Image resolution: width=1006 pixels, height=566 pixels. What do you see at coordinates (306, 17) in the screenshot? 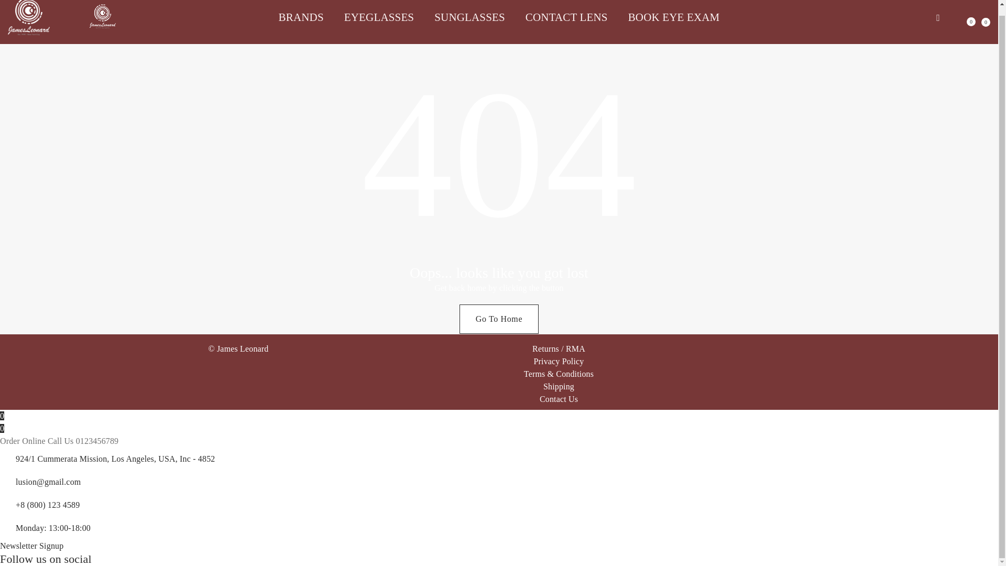
I see `BRANDS` at bounding box center [306, 17].